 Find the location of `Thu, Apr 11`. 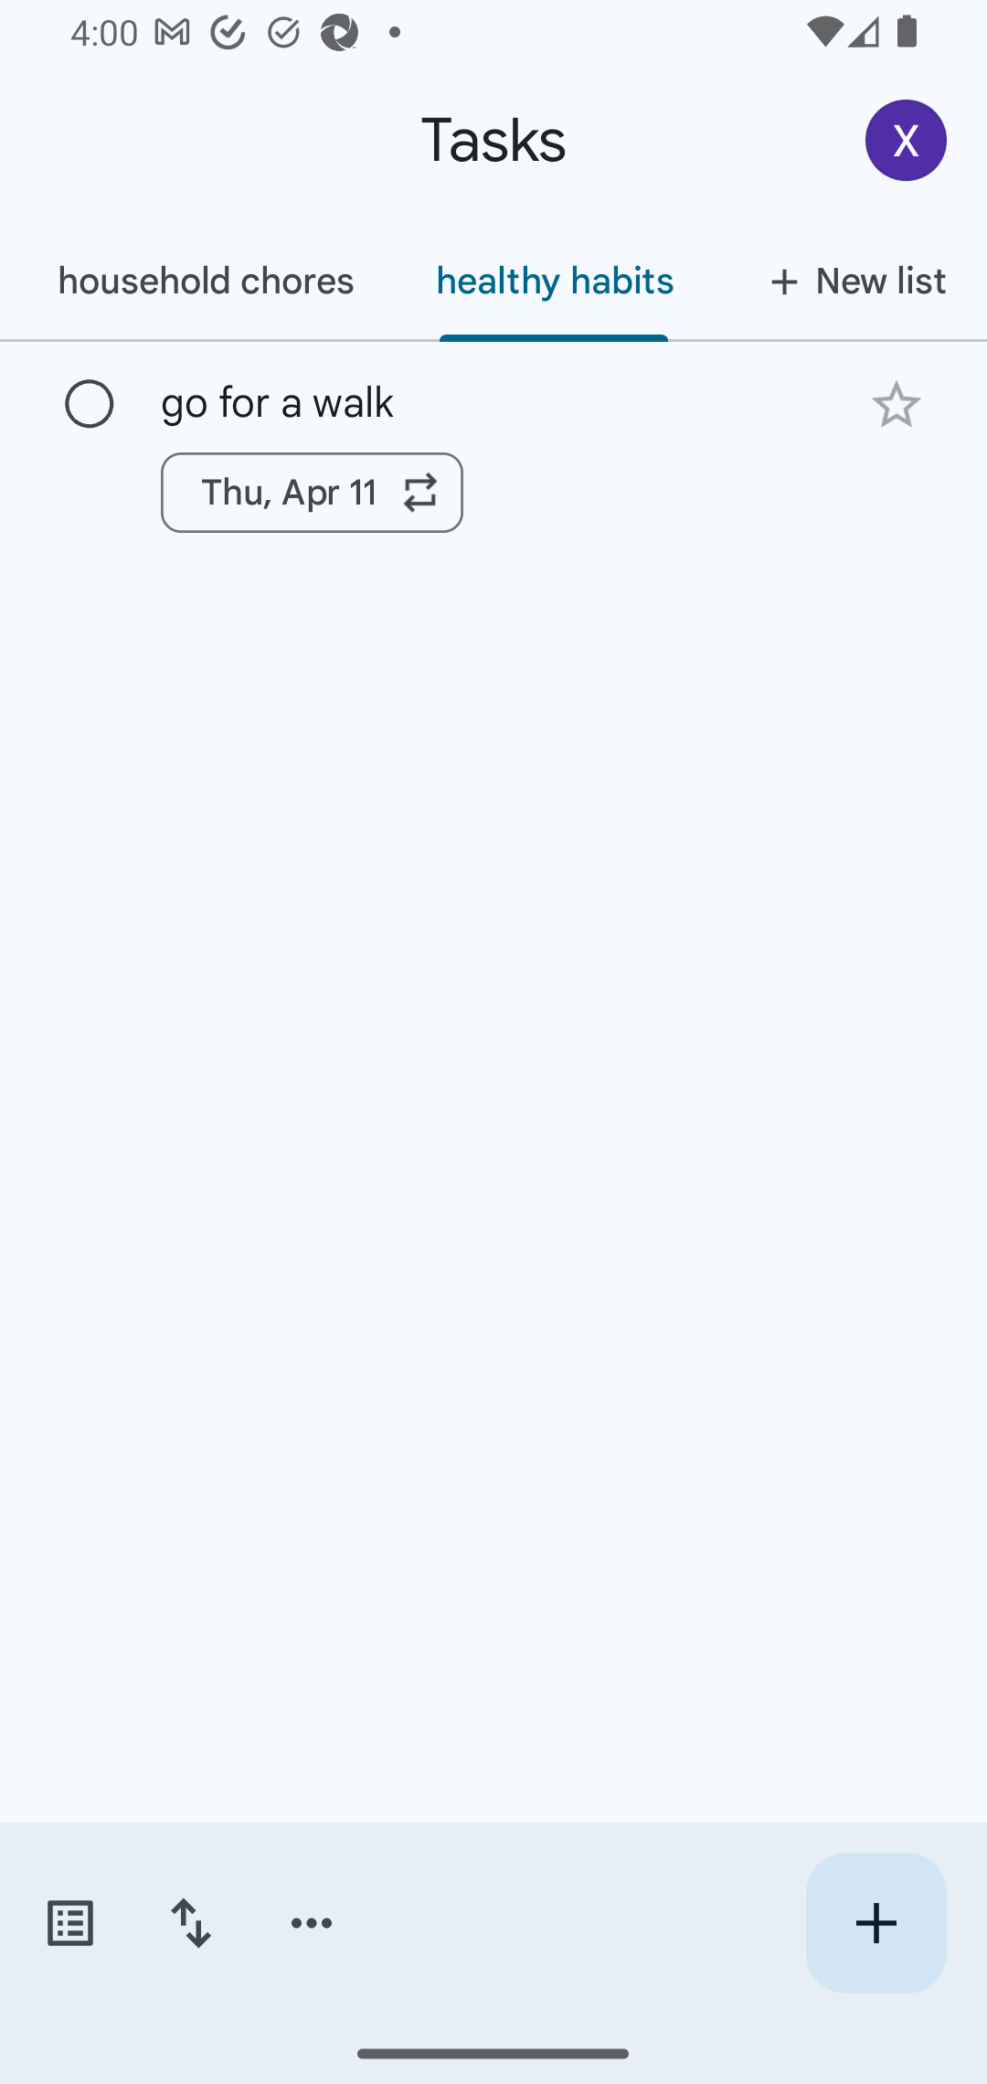

Thu, Apr 11 is located at coordinates (312, 492).